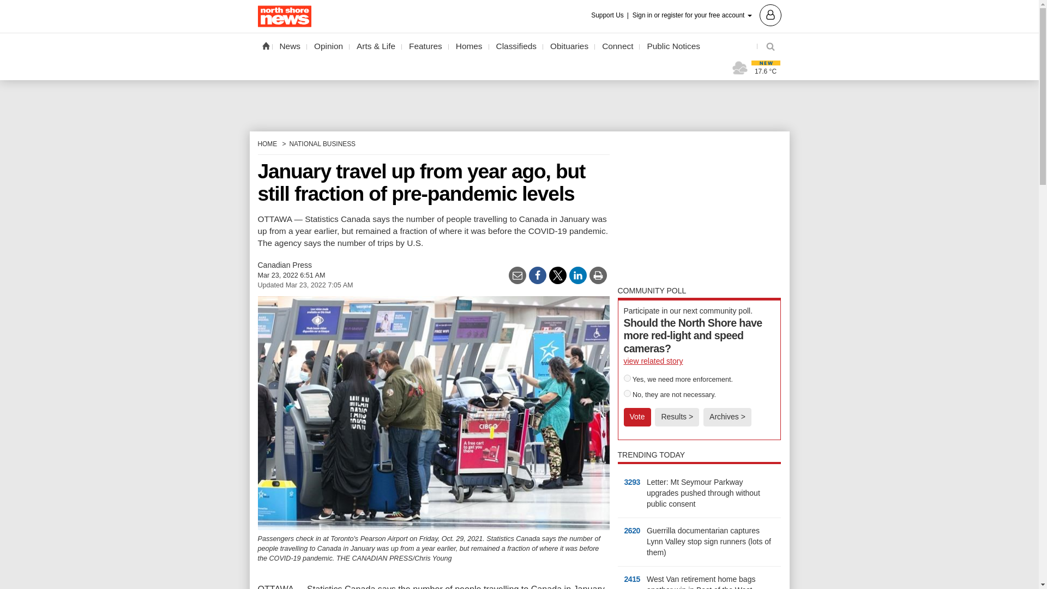 The width and height of the screenshot is (1047, 589). Describe the element at coordinates (290, 46) in the screenshot. I see `News` at that location.